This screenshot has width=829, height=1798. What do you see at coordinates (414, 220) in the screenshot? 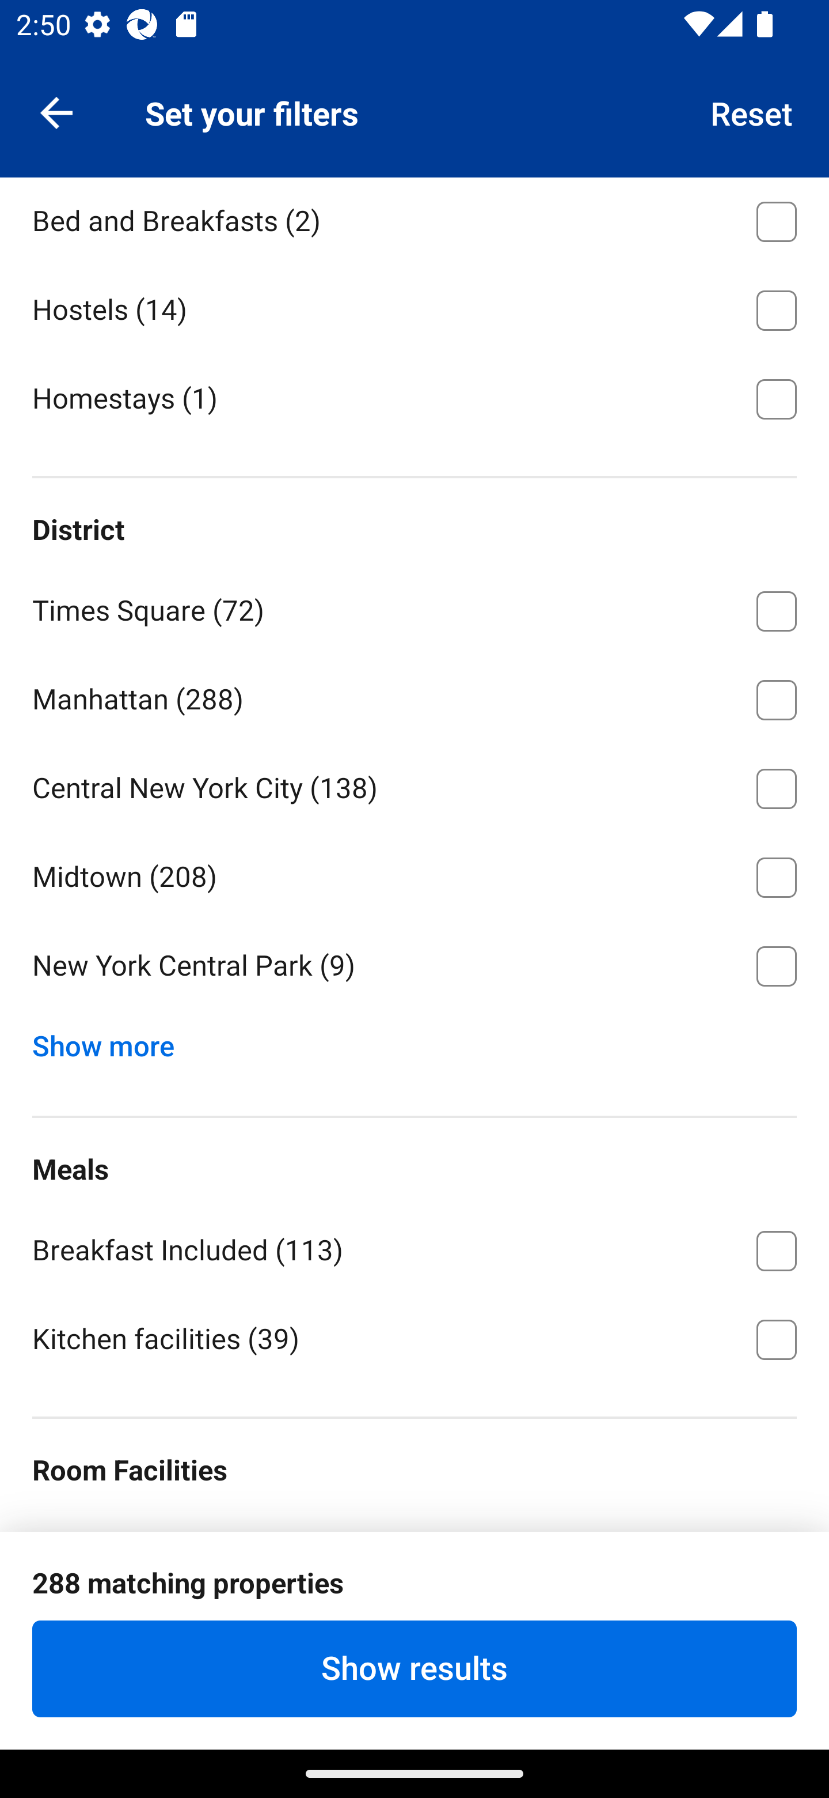
I see `Bed and Breakfasts ⁦(2)` at bounding box center [414, 220].